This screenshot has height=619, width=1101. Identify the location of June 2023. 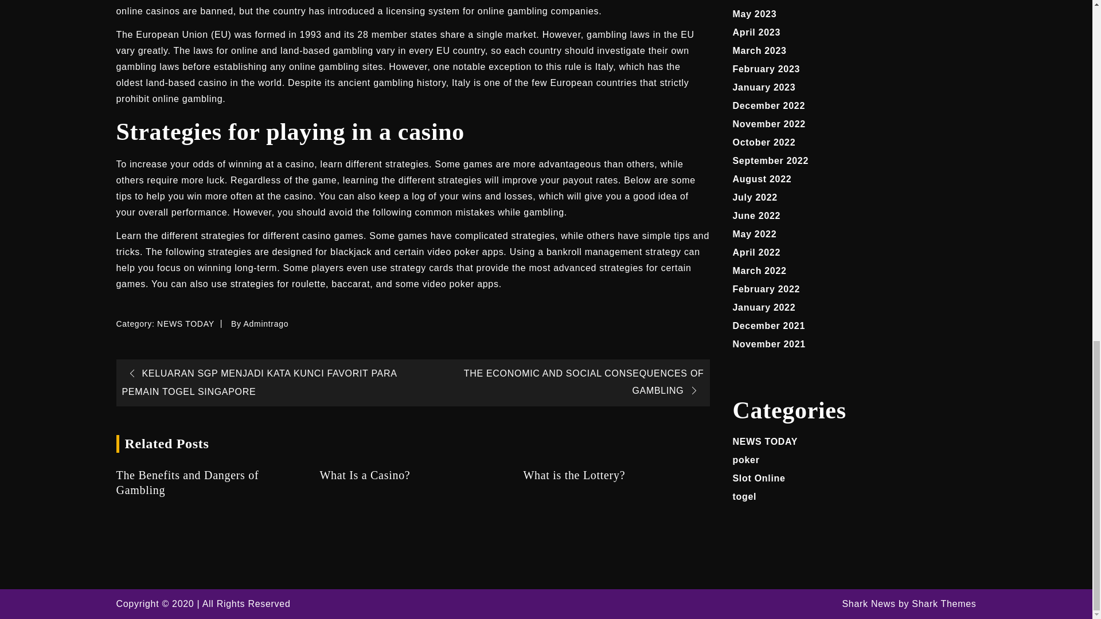
(757, 0).